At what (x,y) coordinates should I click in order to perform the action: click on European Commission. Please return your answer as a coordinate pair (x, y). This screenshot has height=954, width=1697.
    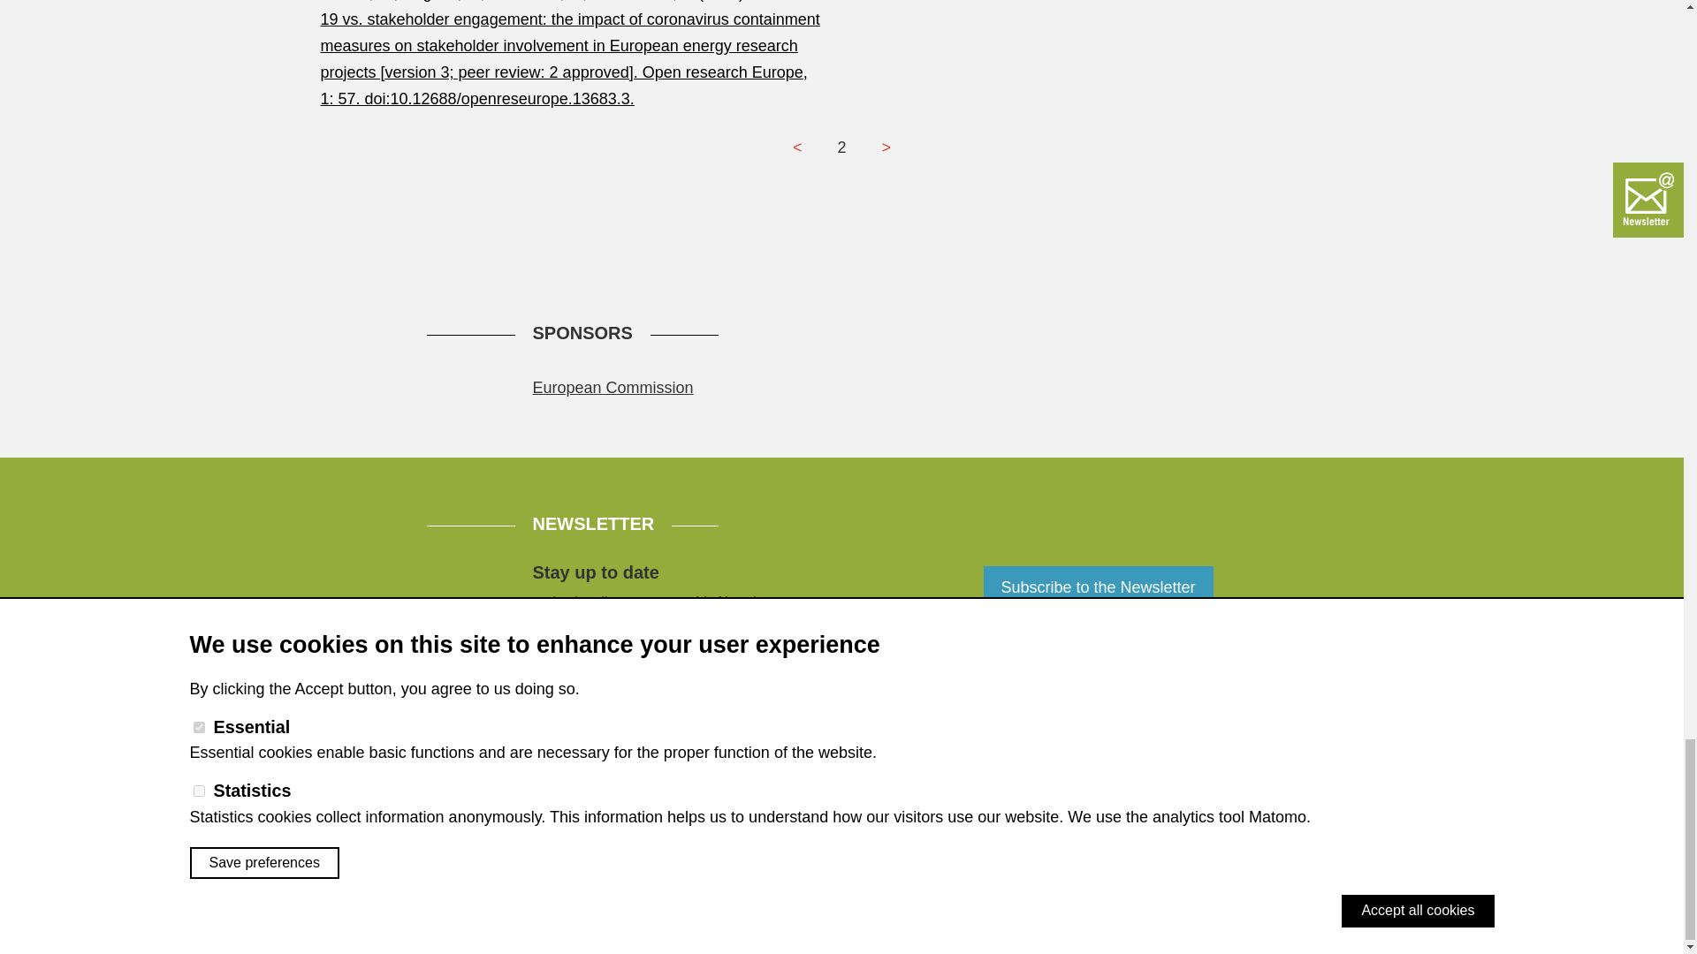
    Looking at the image, I should click on (612, 387).